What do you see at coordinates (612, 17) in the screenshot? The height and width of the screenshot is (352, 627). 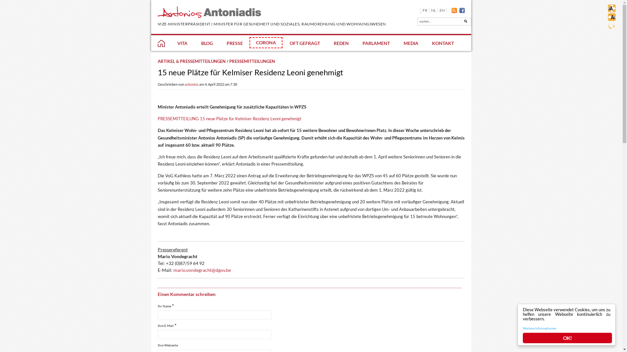 I see `Schrift verkleinern` at bounding box center [612, 17].